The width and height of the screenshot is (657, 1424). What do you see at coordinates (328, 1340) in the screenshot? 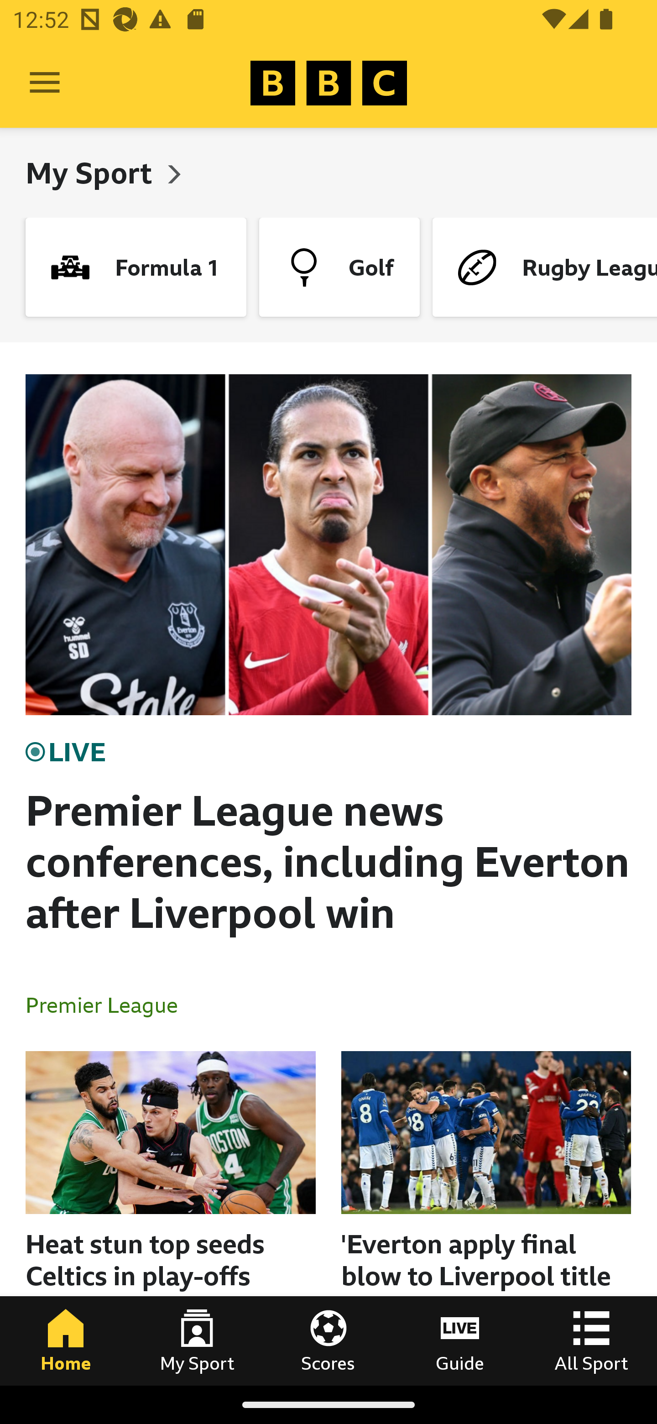
I see `Scores` at bounding box center [328, 1340].